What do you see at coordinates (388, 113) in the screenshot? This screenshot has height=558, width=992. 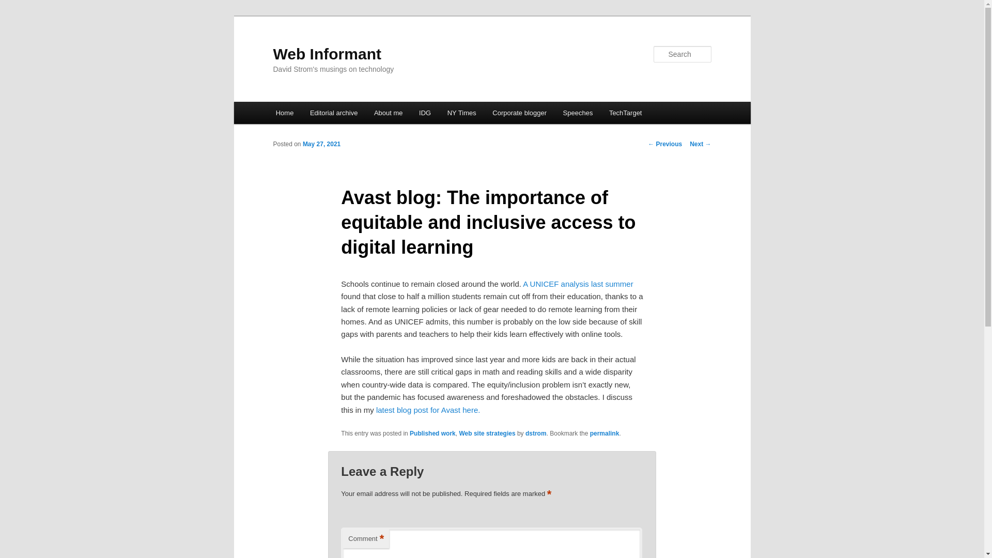 I see `About me` at bounding box center [388, 113].